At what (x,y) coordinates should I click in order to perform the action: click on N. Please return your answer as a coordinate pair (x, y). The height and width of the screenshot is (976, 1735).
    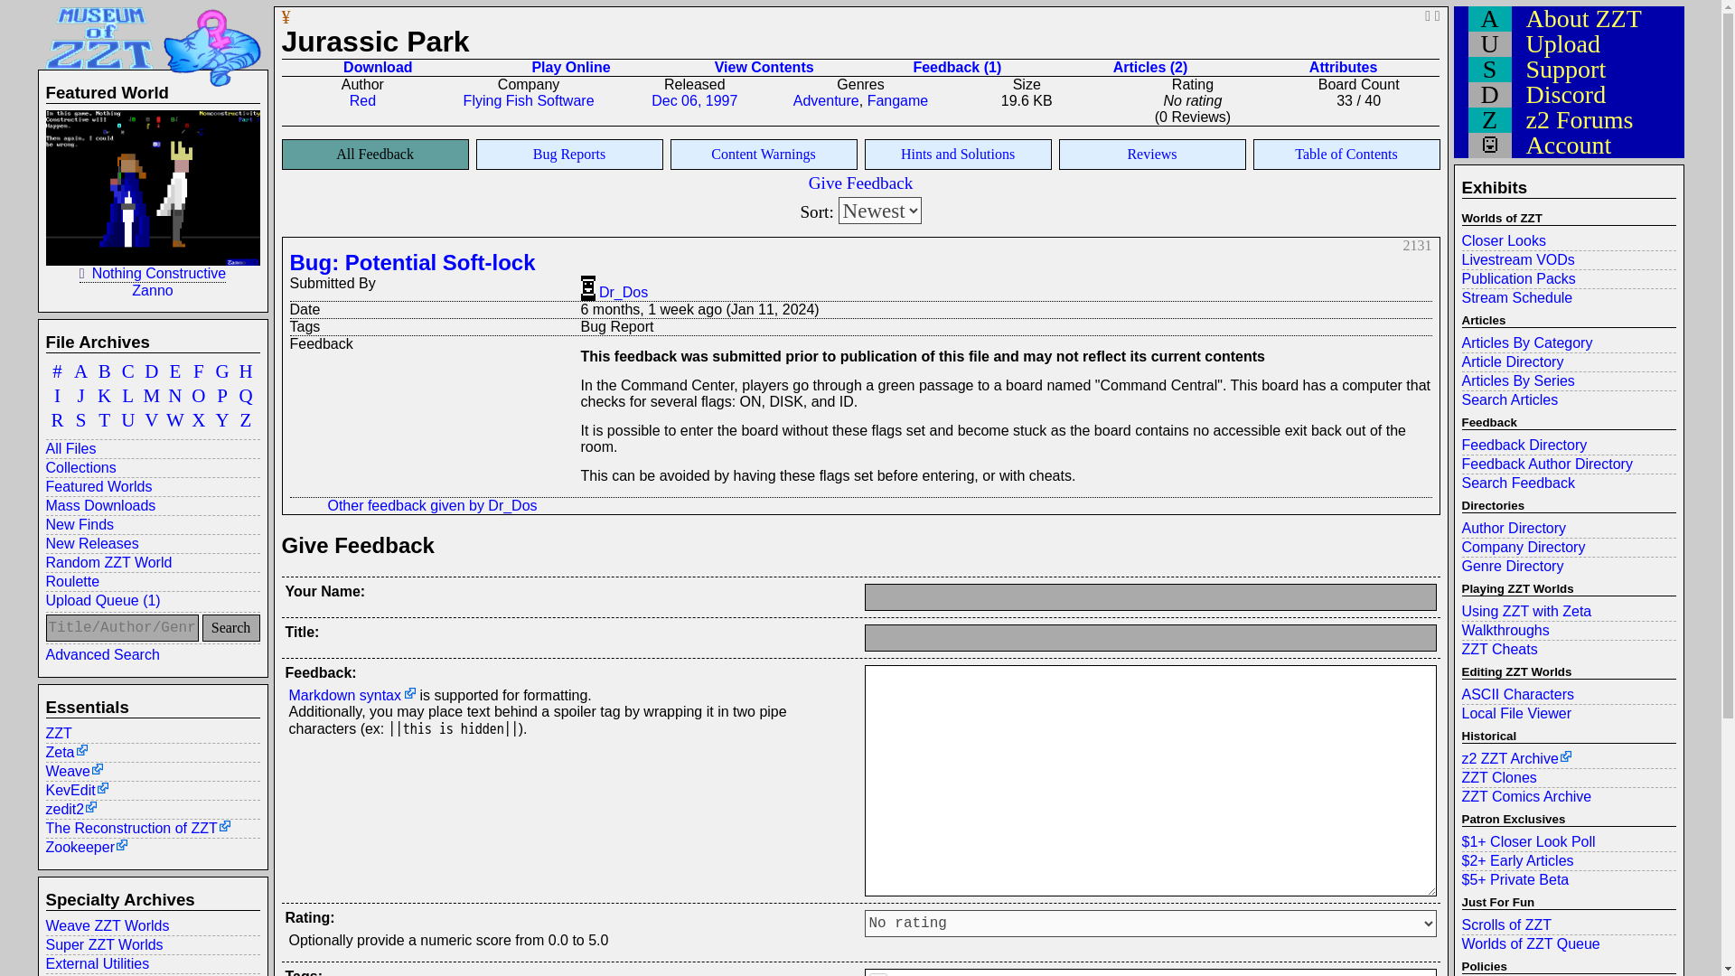
    Looking at the image, I should click on (175, 396).